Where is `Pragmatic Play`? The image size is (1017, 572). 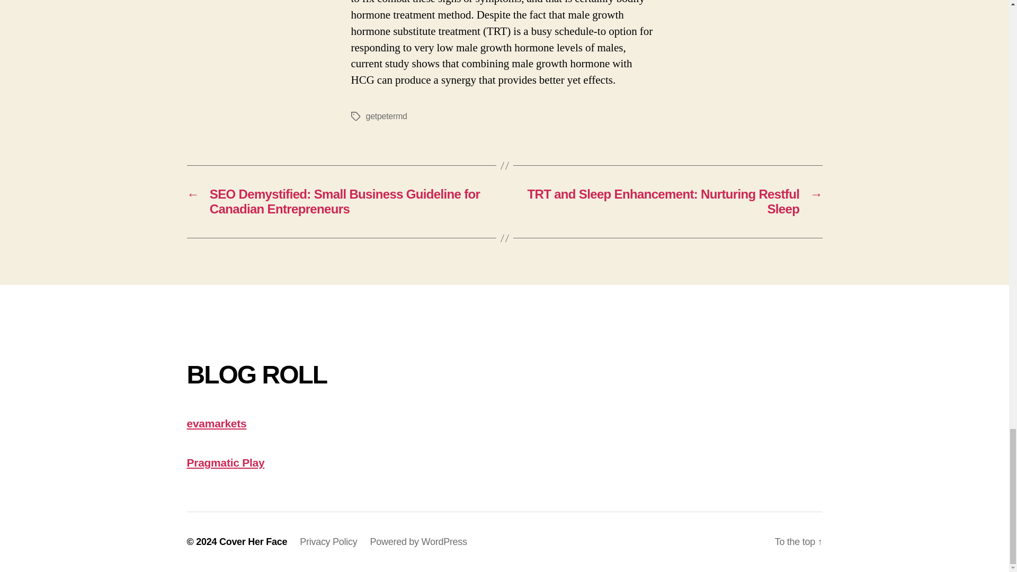
Pragmatic Play is located at coordinates (225, 462).